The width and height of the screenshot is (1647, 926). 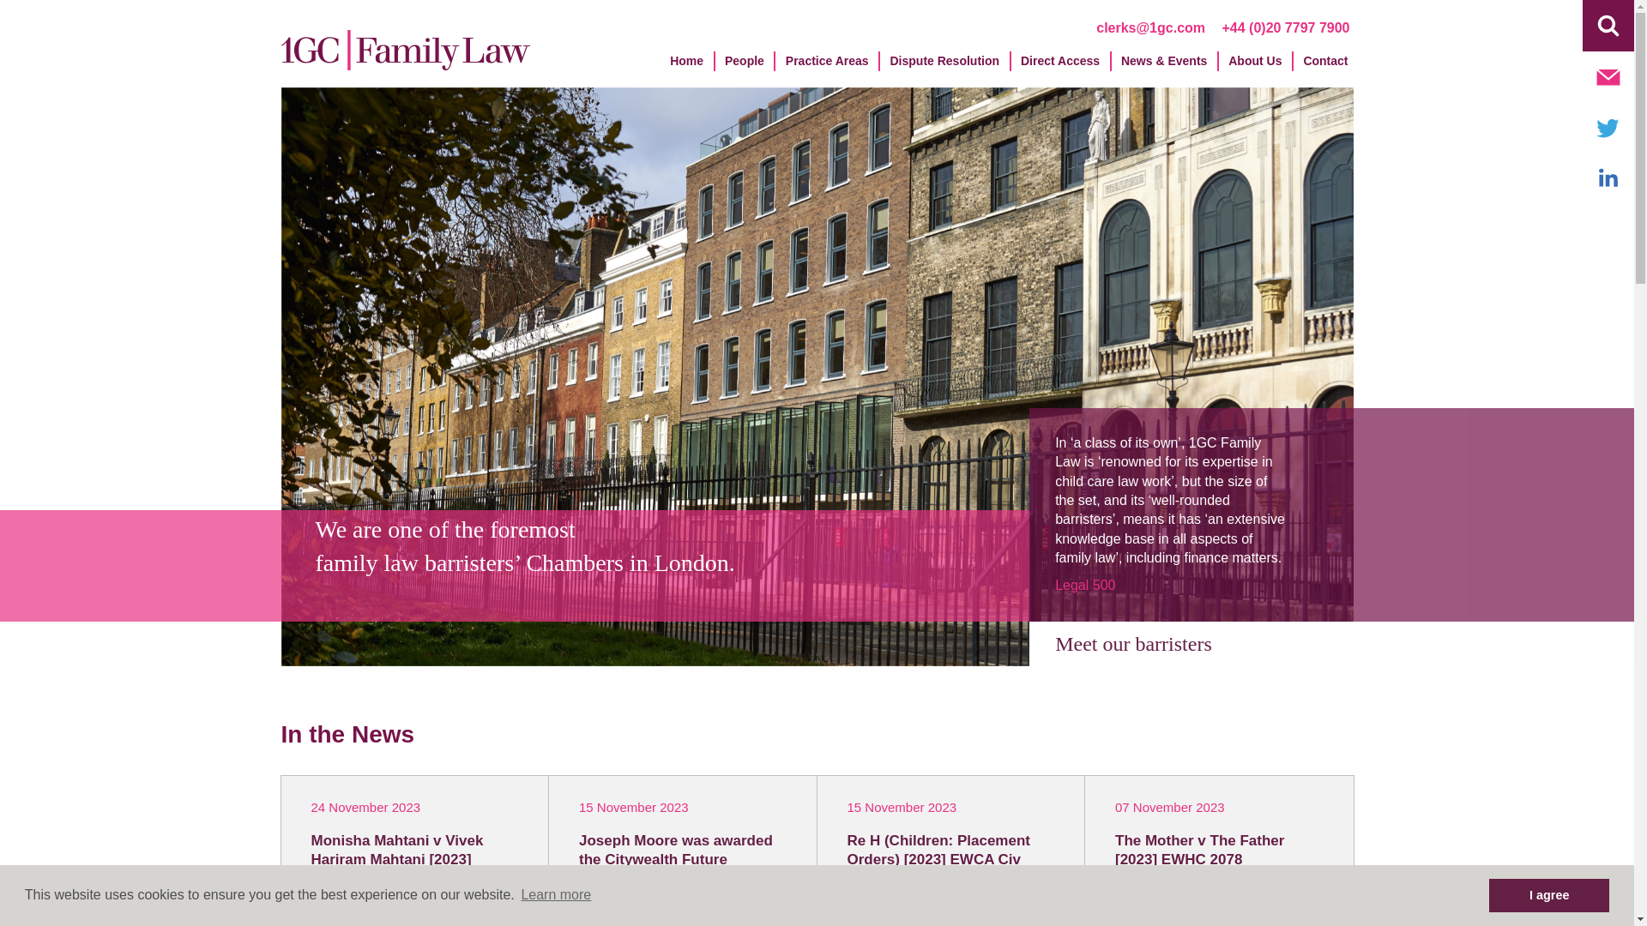 What do you see at coordinates (1285, 27) in the screenshot?
I see `+44 (0)20 7797 7900` at bounding box center [1285, 27].